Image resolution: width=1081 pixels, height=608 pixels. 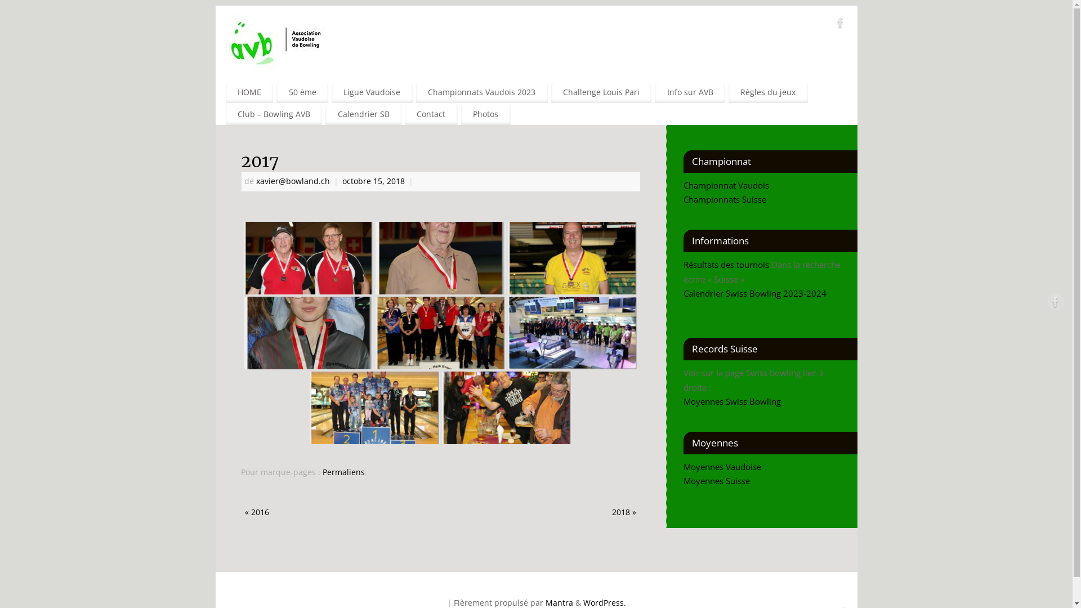 What do you see at coordinates (431, 114) in the screenshot?
I see `Contact` at bounding box center [431, 114].